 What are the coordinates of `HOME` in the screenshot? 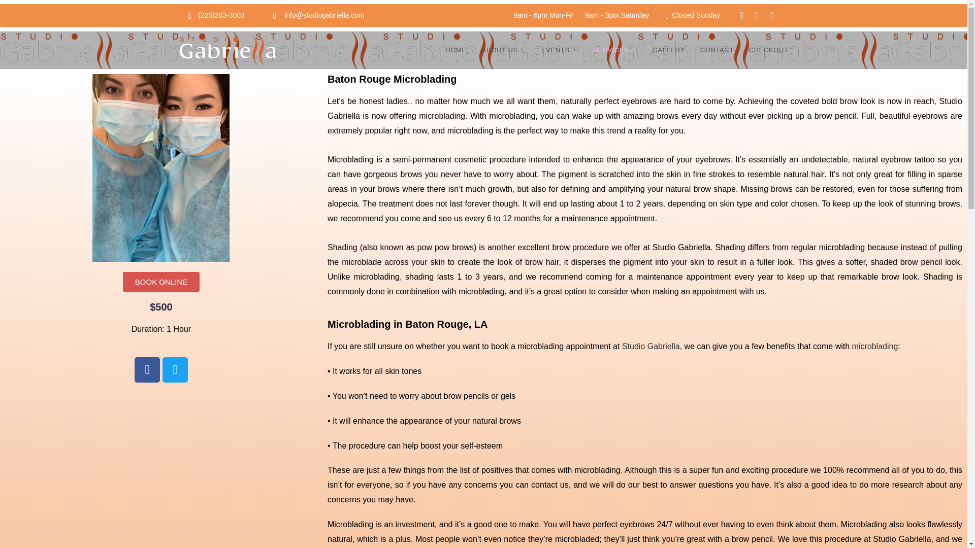 It's located at (456, 50).